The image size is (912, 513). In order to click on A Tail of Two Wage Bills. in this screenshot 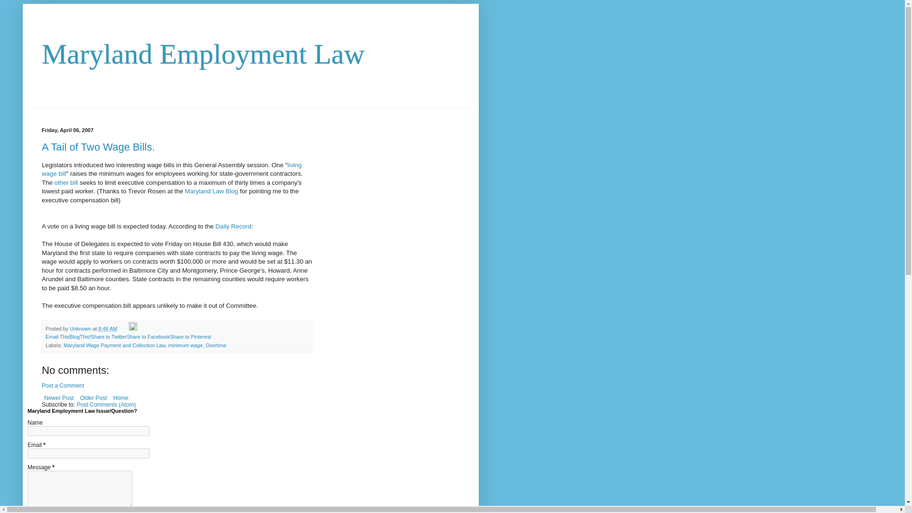, I will do `click(98, 147)`.